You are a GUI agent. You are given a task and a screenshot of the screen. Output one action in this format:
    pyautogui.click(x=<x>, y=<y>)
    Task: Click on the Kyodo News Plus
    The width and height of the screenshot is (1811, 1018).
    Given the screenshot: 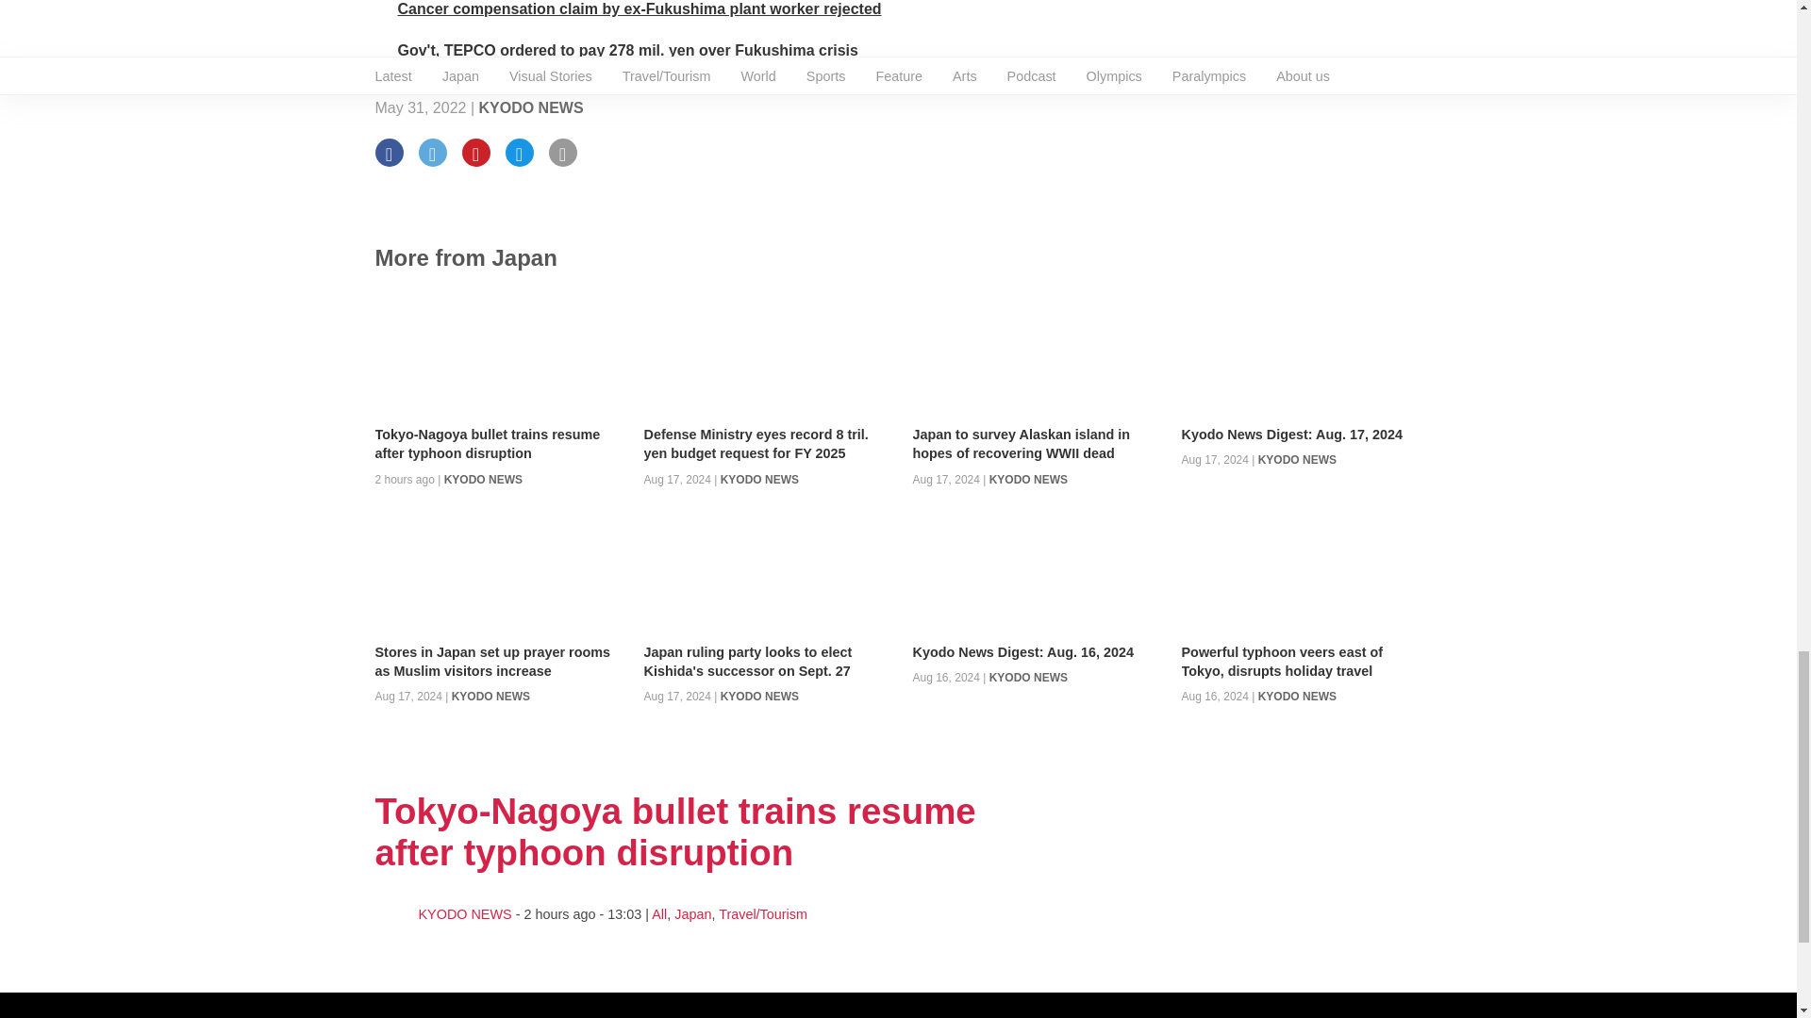 What is the action you would take?
    pyautogui.click(x=640, y=9)
    